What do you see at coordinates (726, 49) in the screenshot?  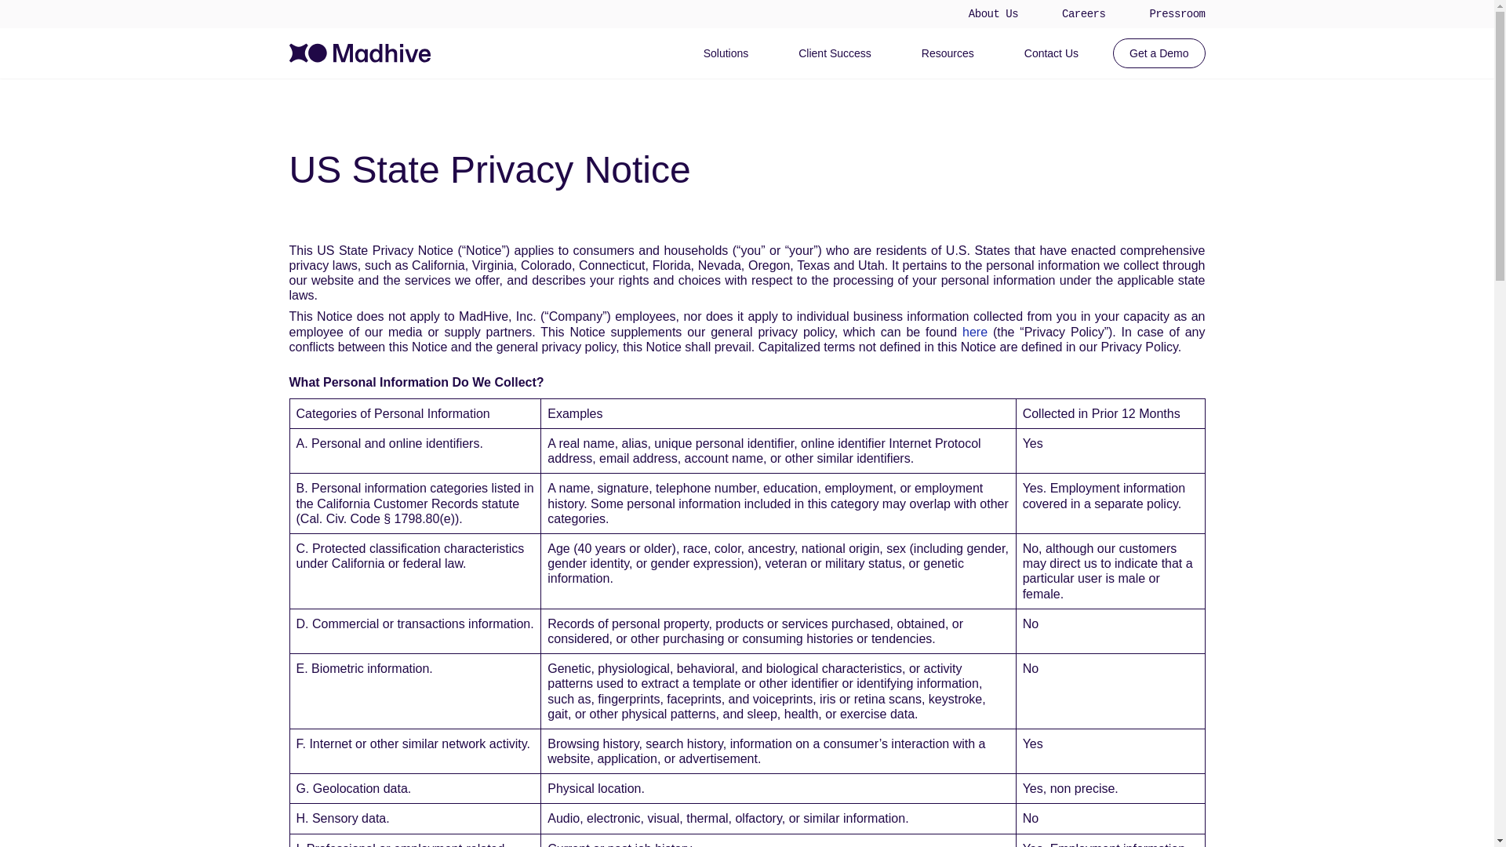 I see `Solutions` at bounding box center [726, 49].